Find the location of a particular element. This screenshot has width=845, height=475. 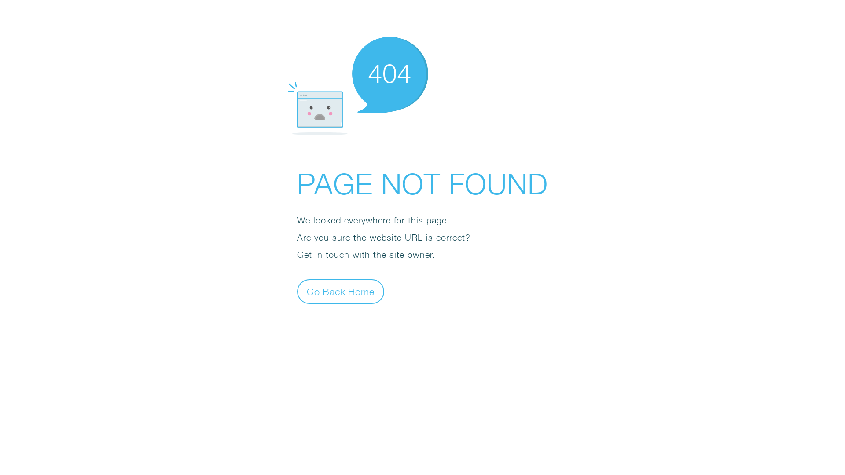

Go Back Home is located at coordinates (341, 291).